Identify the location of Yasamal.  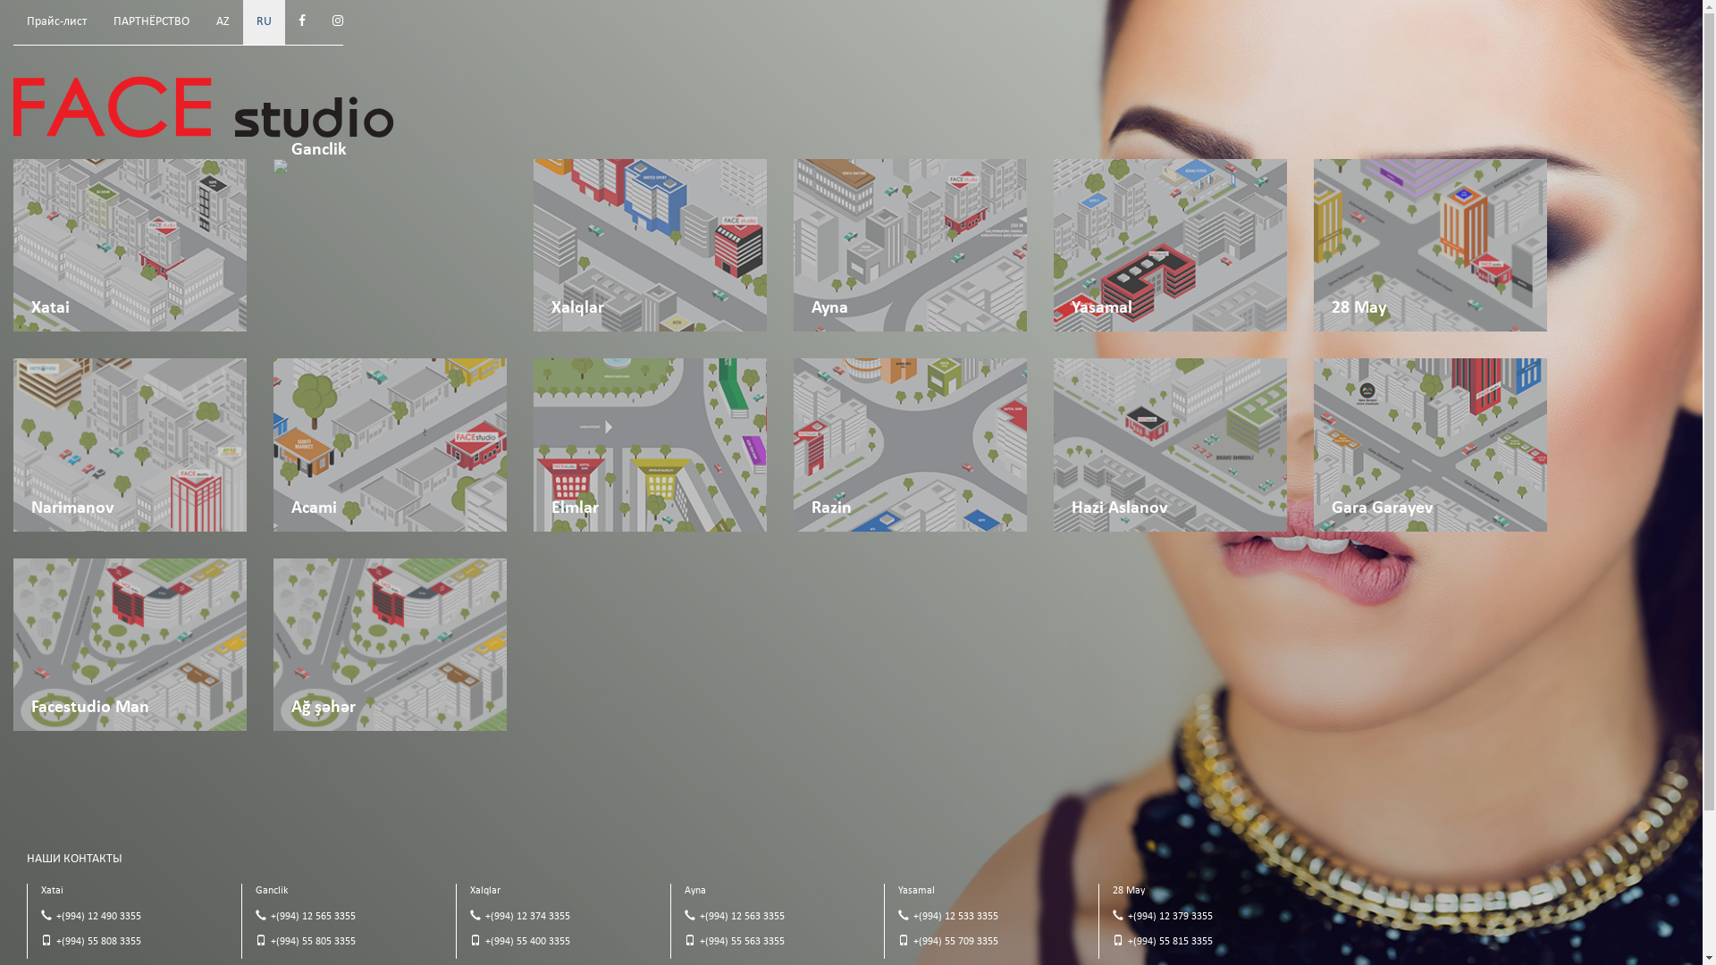
(1171, 245).